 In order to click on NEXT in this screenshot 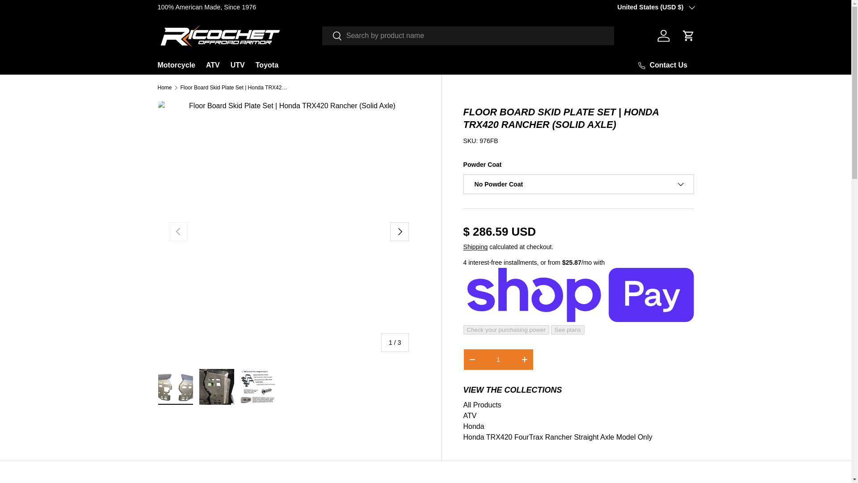, I will do `click(399, 231)`.